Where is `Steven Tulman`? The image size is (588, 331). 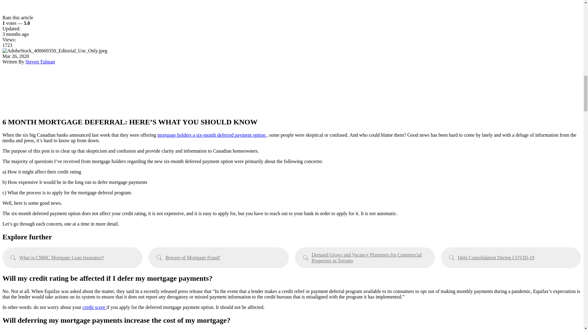 Steven Tulman is located at coordinates (40, 62).